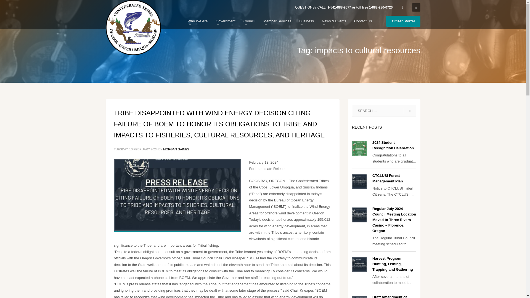 This screenshot has width=530, height=298. What do you see at coordinates (360, 7) in the screenshot?
I see `1-541-888-9577 or toll free 1-888-280-0726` at bounding box center [360, 7].